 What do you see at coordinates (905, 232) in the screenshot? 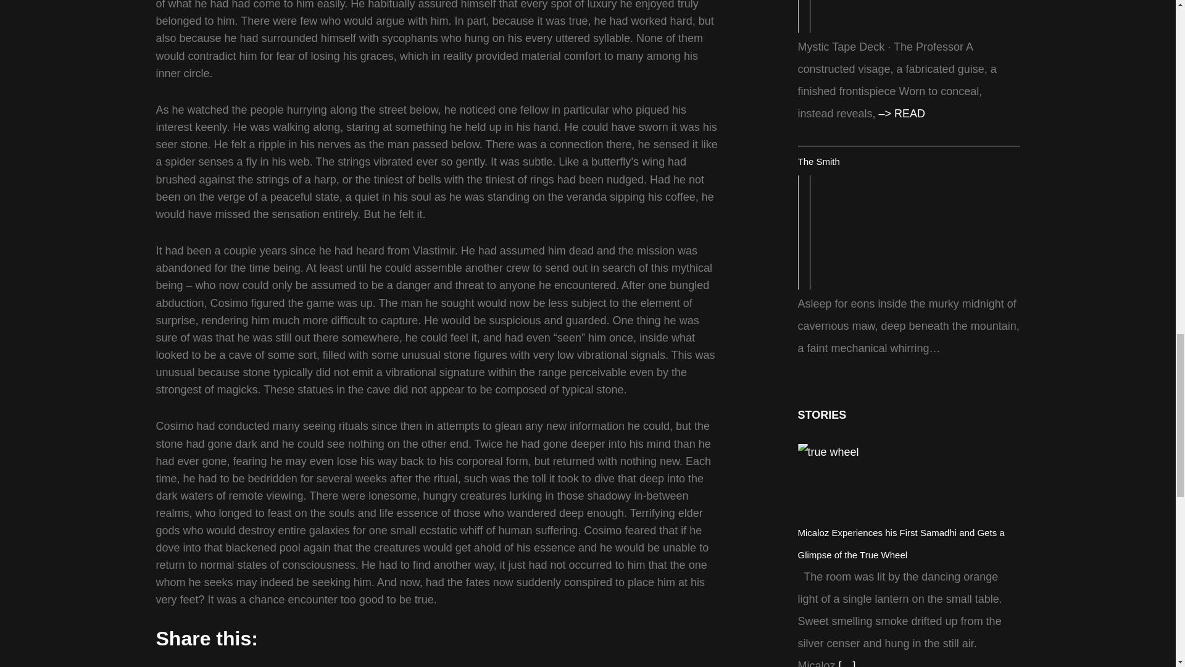
I see `The Smith` at bounding box center [905, 232].